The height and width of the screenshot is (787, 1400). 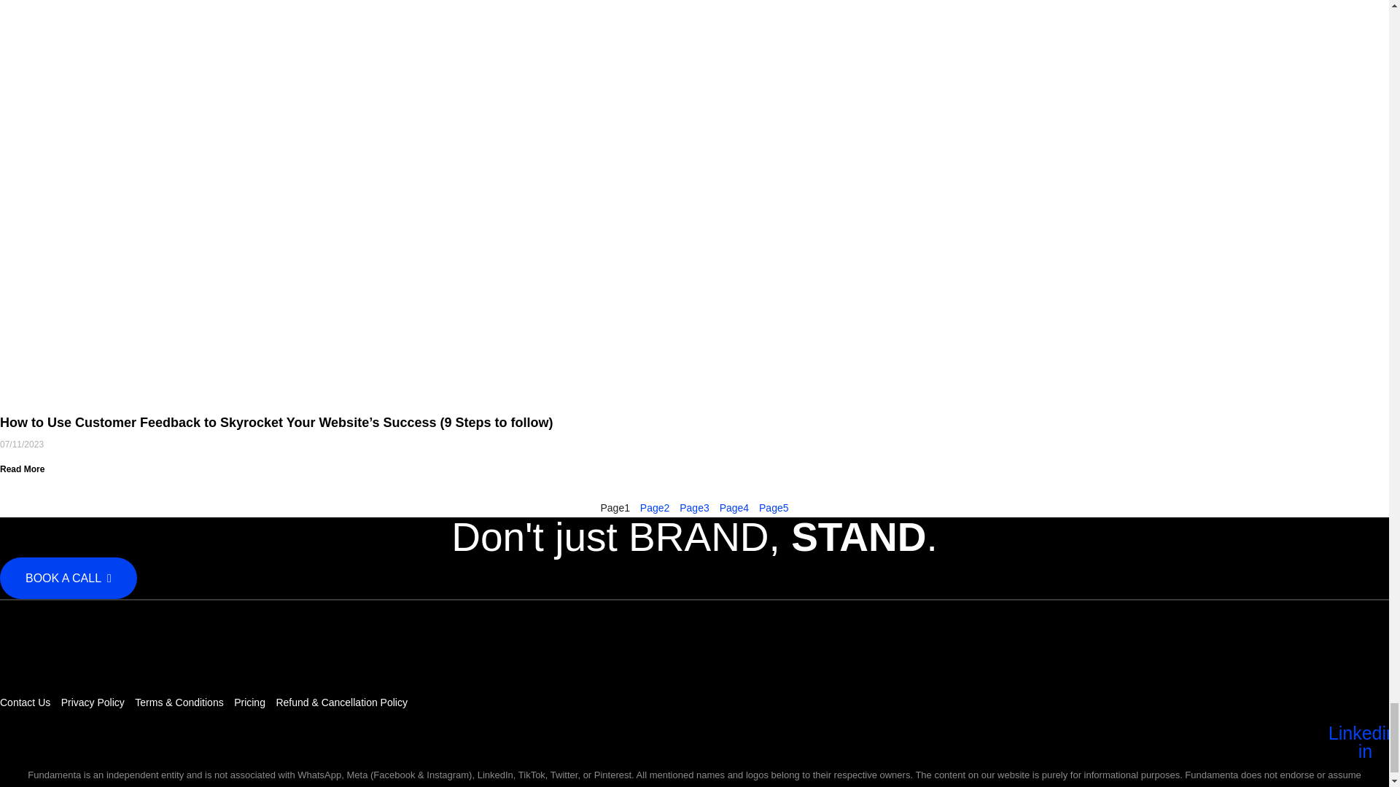 What do you see at coordinates (694, 508) in the screenshot?
I see `Page3` at bounding box center [694, 508].